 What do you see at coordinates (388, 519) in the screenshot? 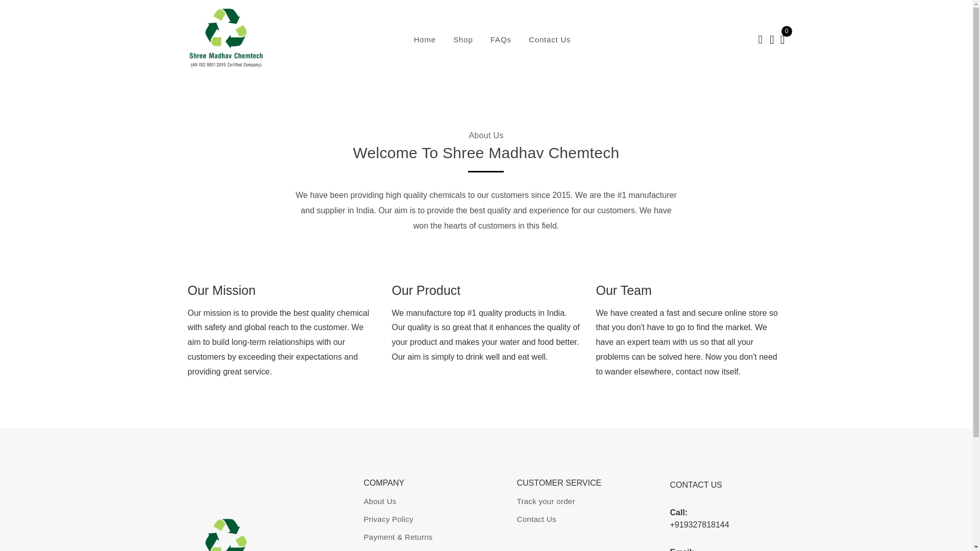
I see `Privacy Policy` at bounding box center [388, 519].